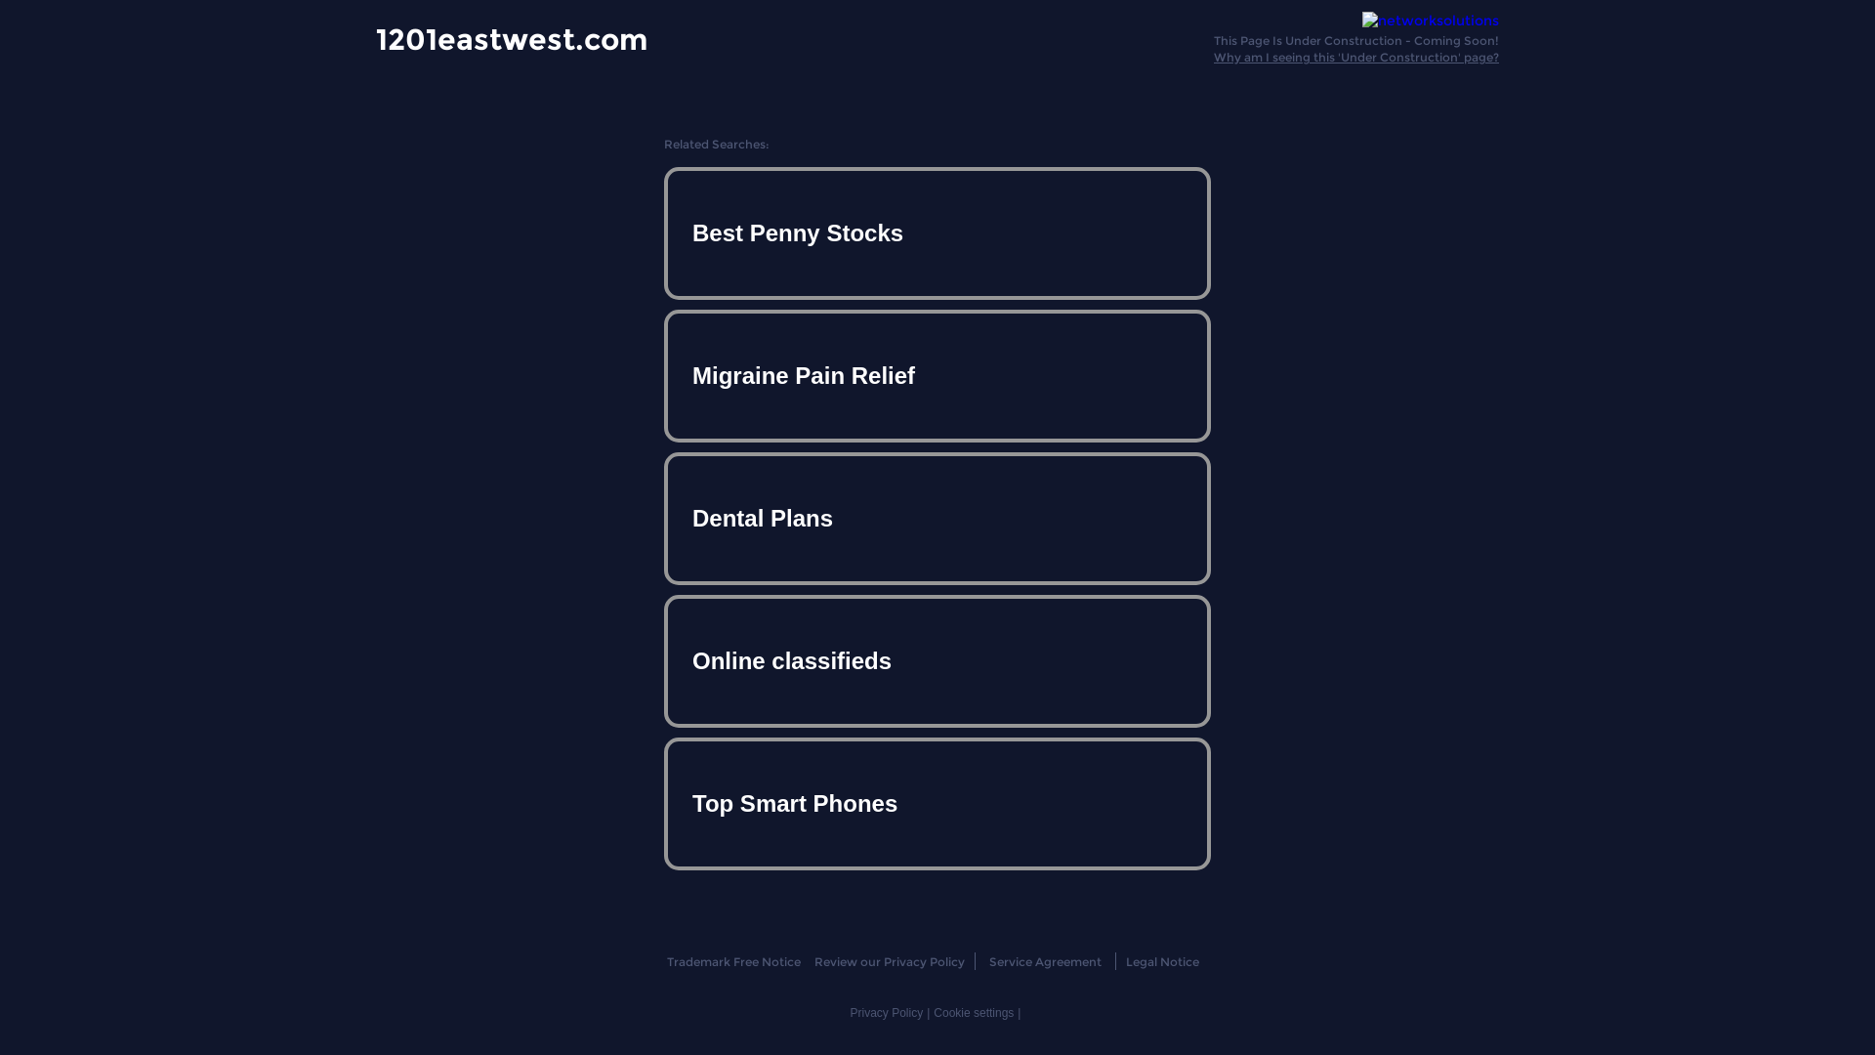 The image size is (1875, 1055). What do you see at coordinates (937, 519) in the screenshot?
I see `Dental Plans` at bounding box center [937, 519].